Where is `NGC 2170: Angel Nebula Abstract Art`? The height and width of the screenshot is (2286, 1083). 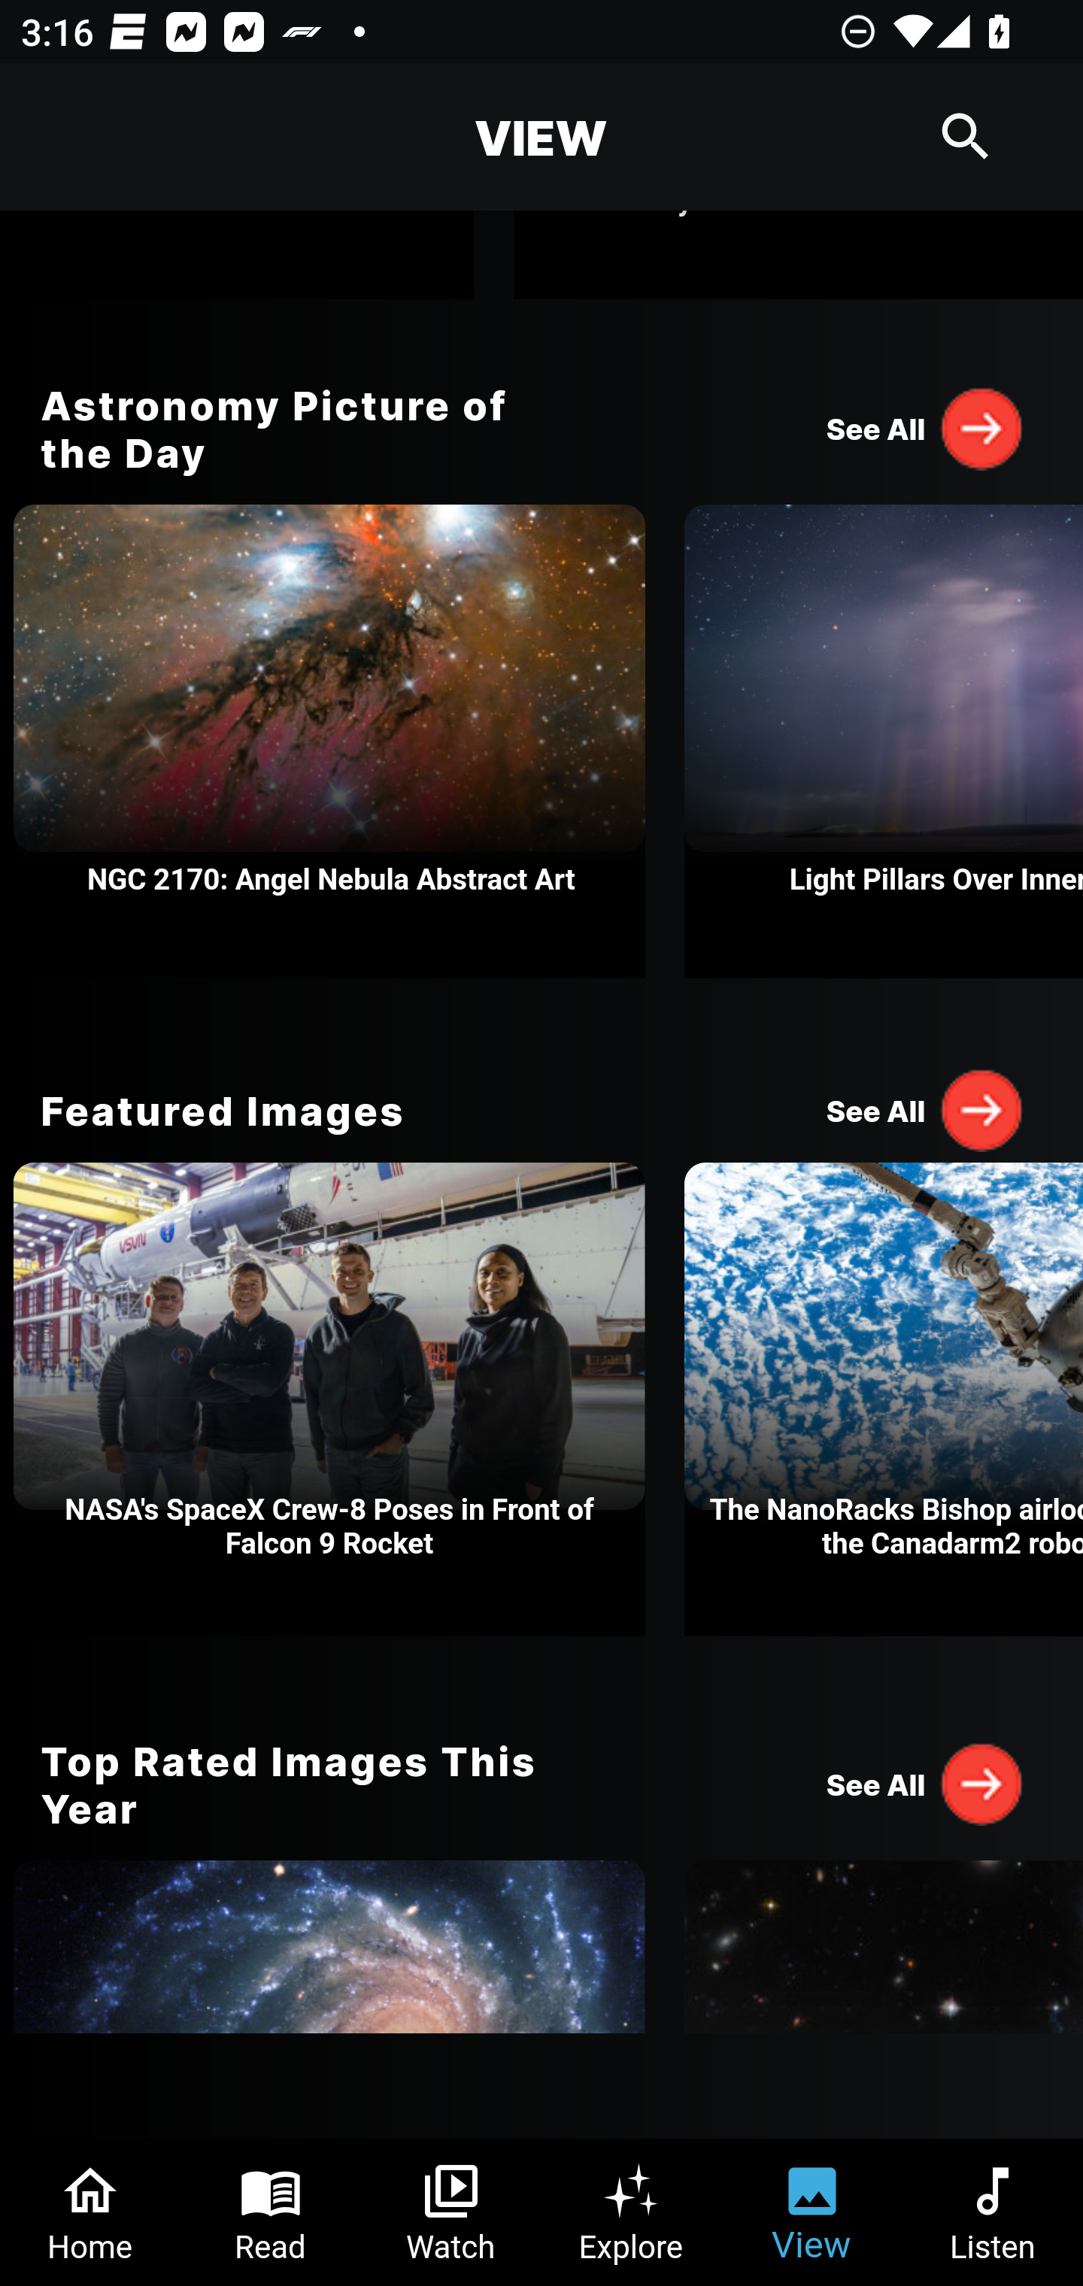 NGC 2170: Angel Nebula Abstract Art is located at coordinates (329, 741).